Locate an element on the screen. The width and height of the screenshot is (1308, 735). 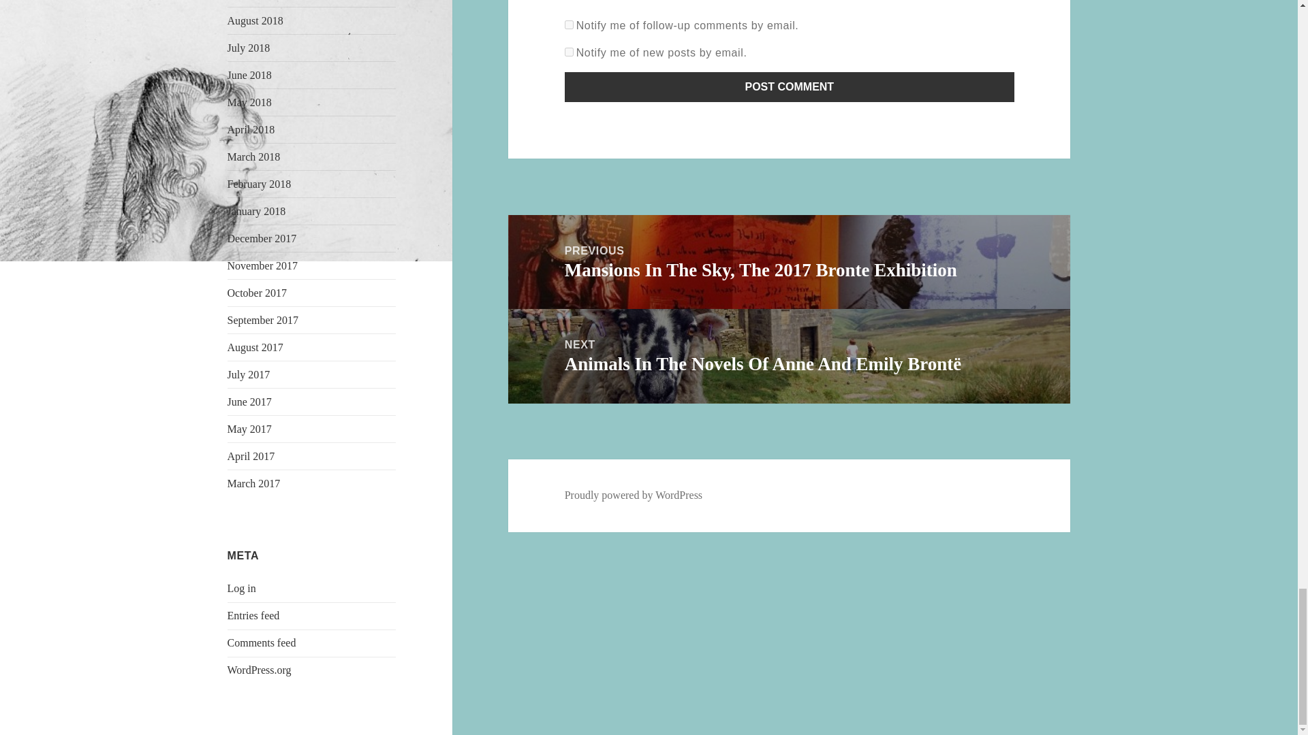
Post Comment is located at coordinates (790, 87).